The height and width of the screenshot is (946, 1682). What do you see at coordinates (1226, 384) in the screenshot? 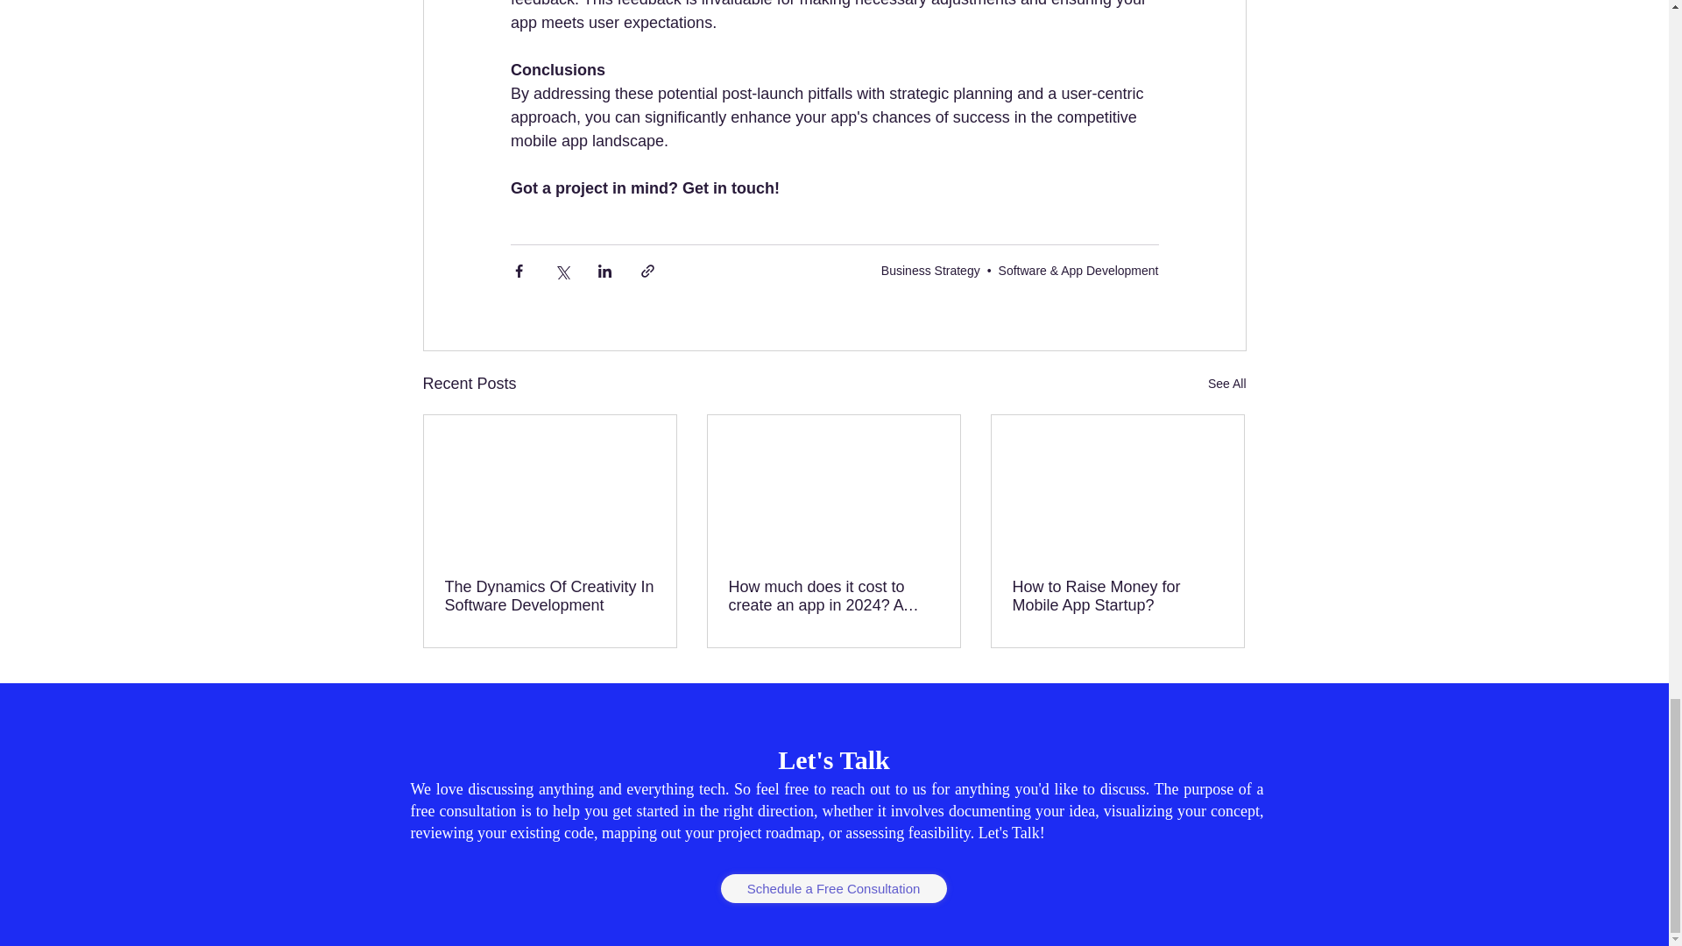
I see `See All` at bounding box center [1226, 384].